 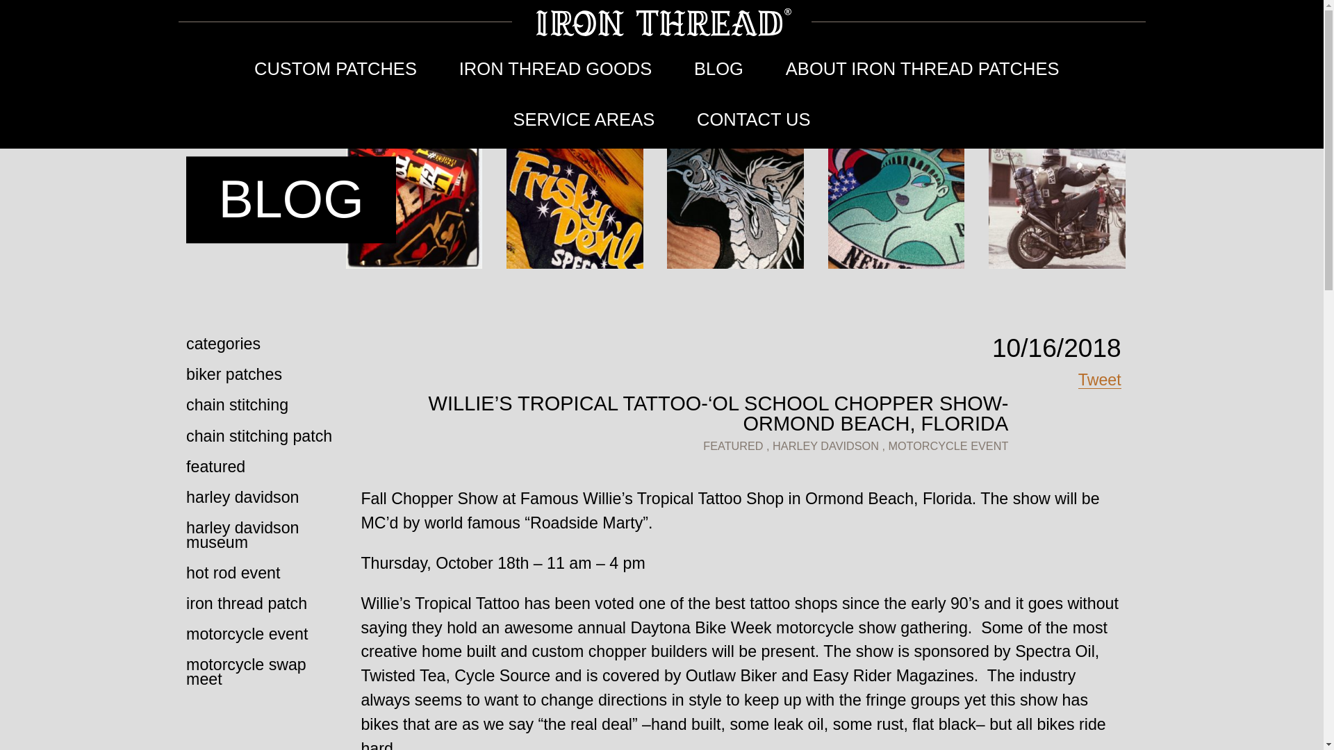 What do you see at coordinates (265, 344) in the screenshot?
I see `categories` at bounding box center [265, 344].